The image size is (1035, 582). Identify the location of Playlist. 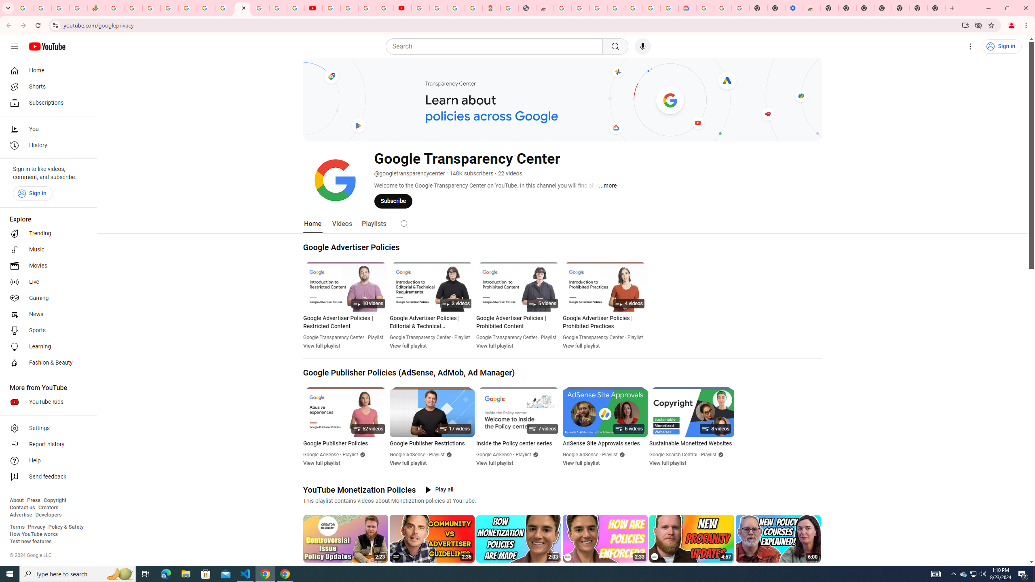
(709, 455).